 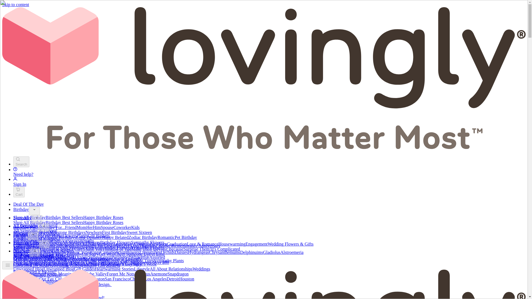 I want to click on Birthday, so click(x=21, y=209).